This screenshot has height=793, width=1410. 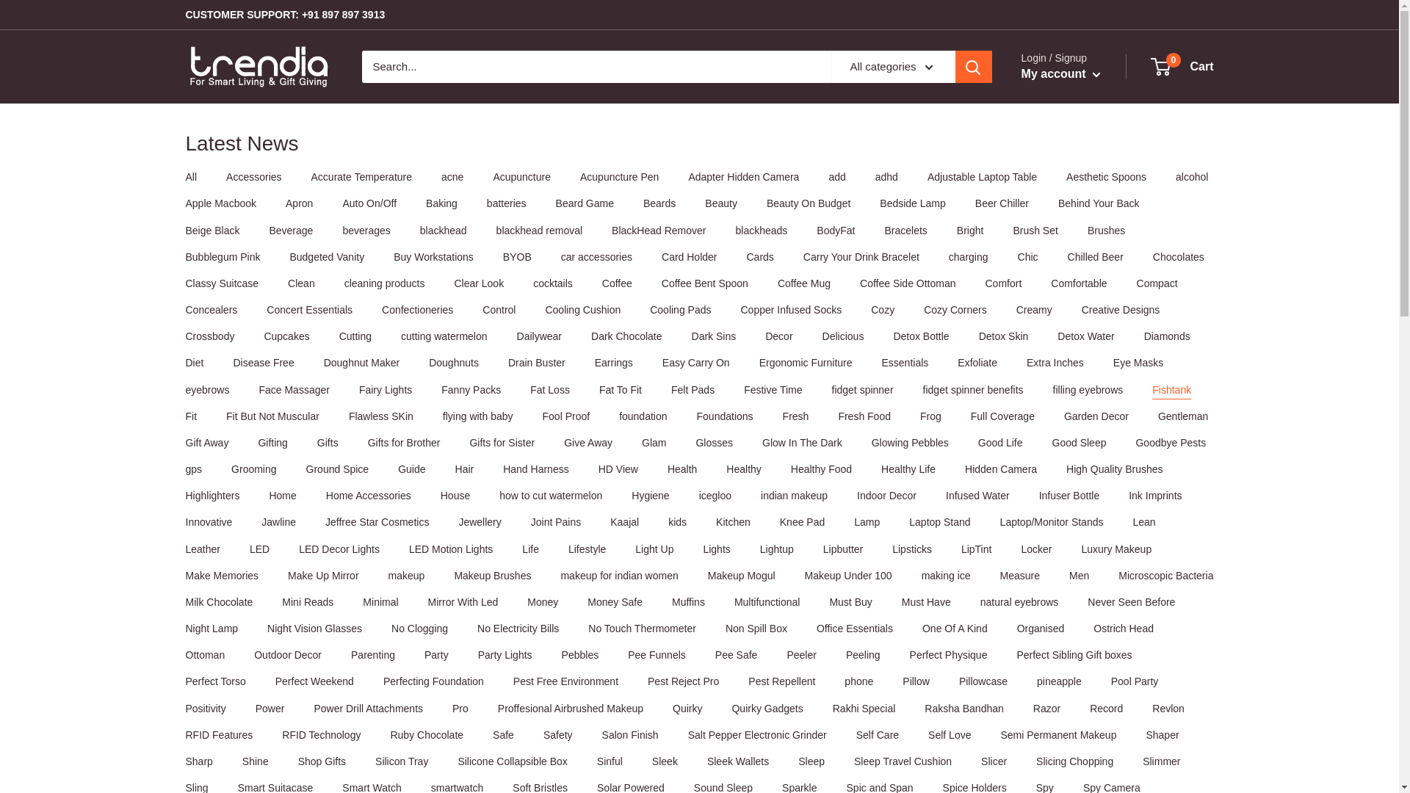 What do you see at coordinates (585, 203) in the screenshot?
I see `Show articles tagged Beard Game` at bounding box center [585, 203].